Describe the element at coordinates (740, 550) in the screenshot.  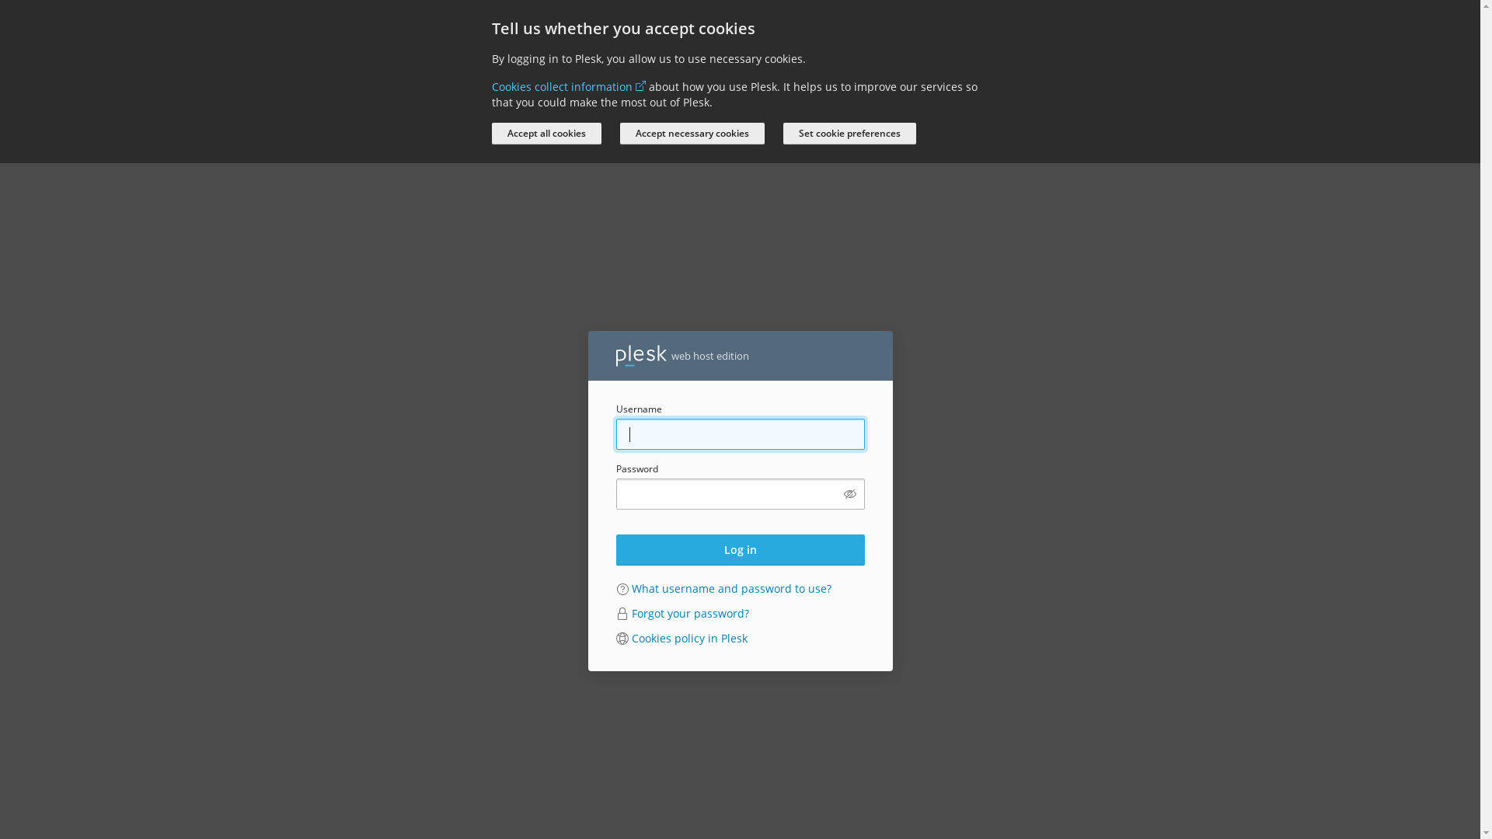
I see `Log in` at that location.